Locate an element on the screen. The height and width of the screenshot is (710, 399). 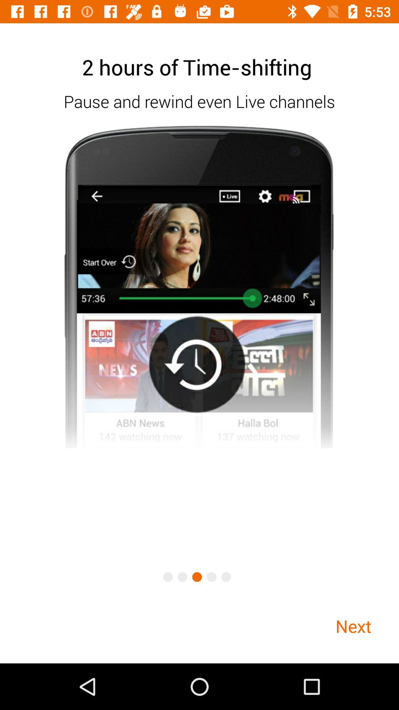
click the next is located at coordinates (353, 626).